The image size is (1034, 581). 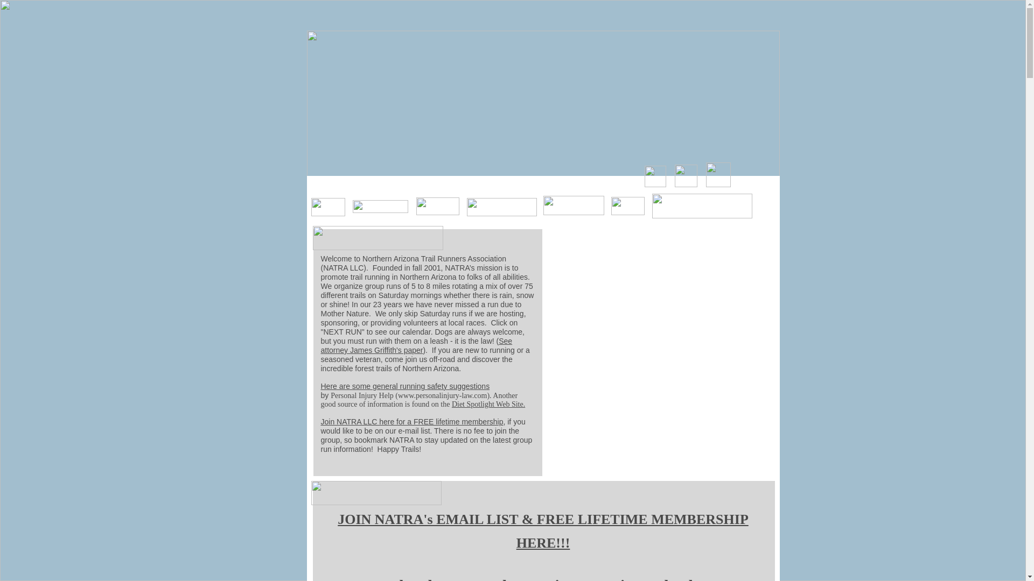 I want to click on Here are some general running safety suggestions, so click(x=405, y=386).